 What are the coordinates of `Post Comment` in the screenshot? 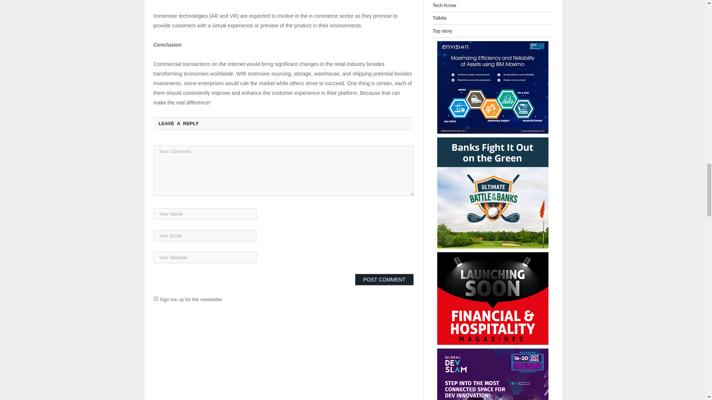 It's located at (384, 279).